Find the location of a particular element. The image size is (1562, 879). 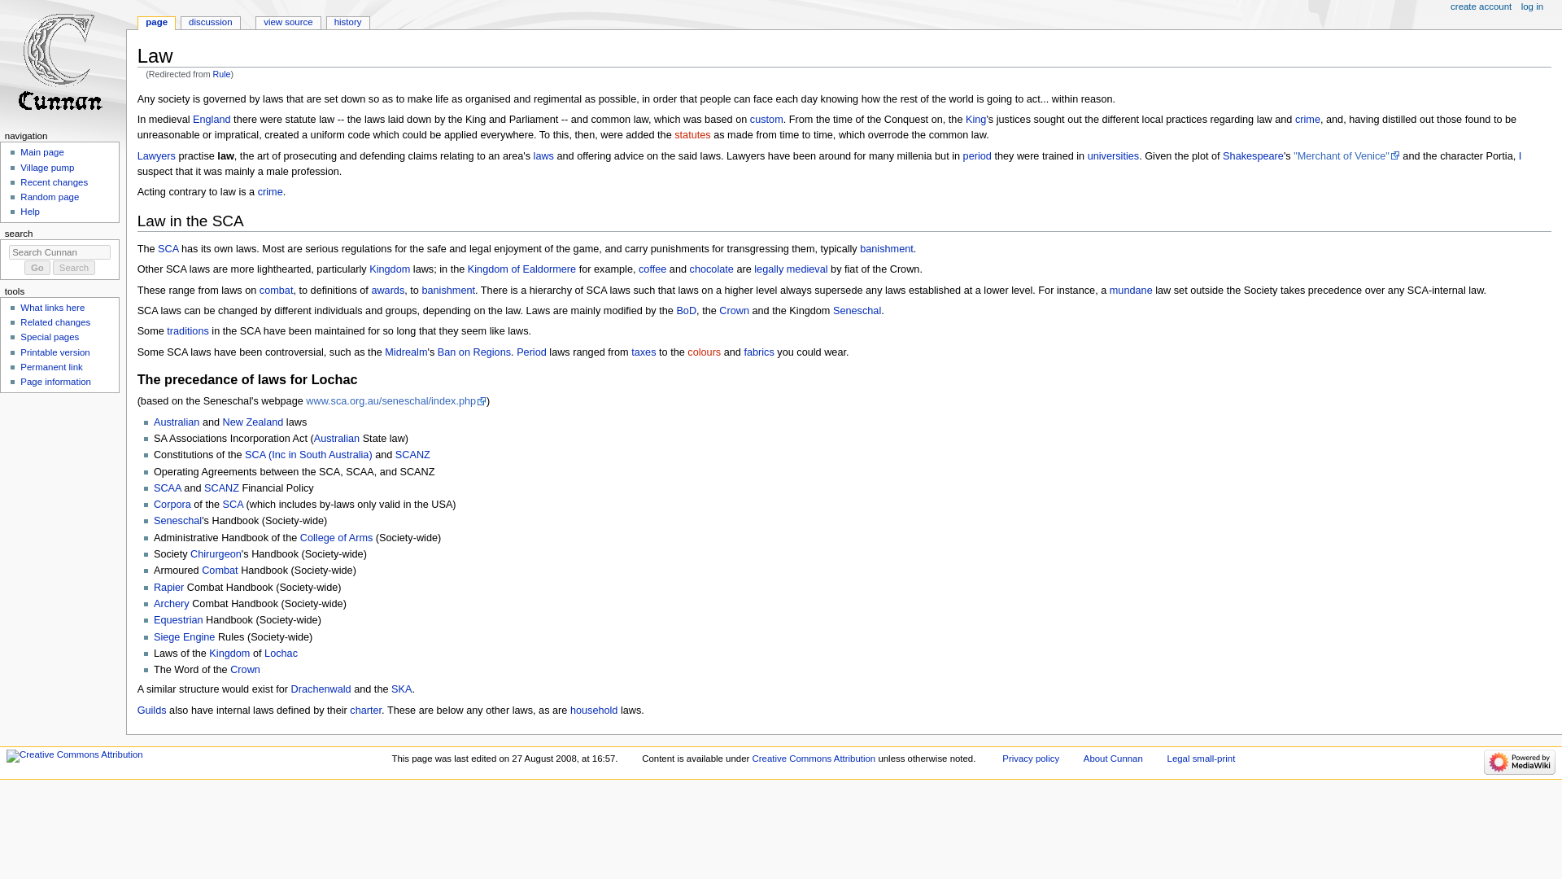

SCA is located at coordinates (168, 249).